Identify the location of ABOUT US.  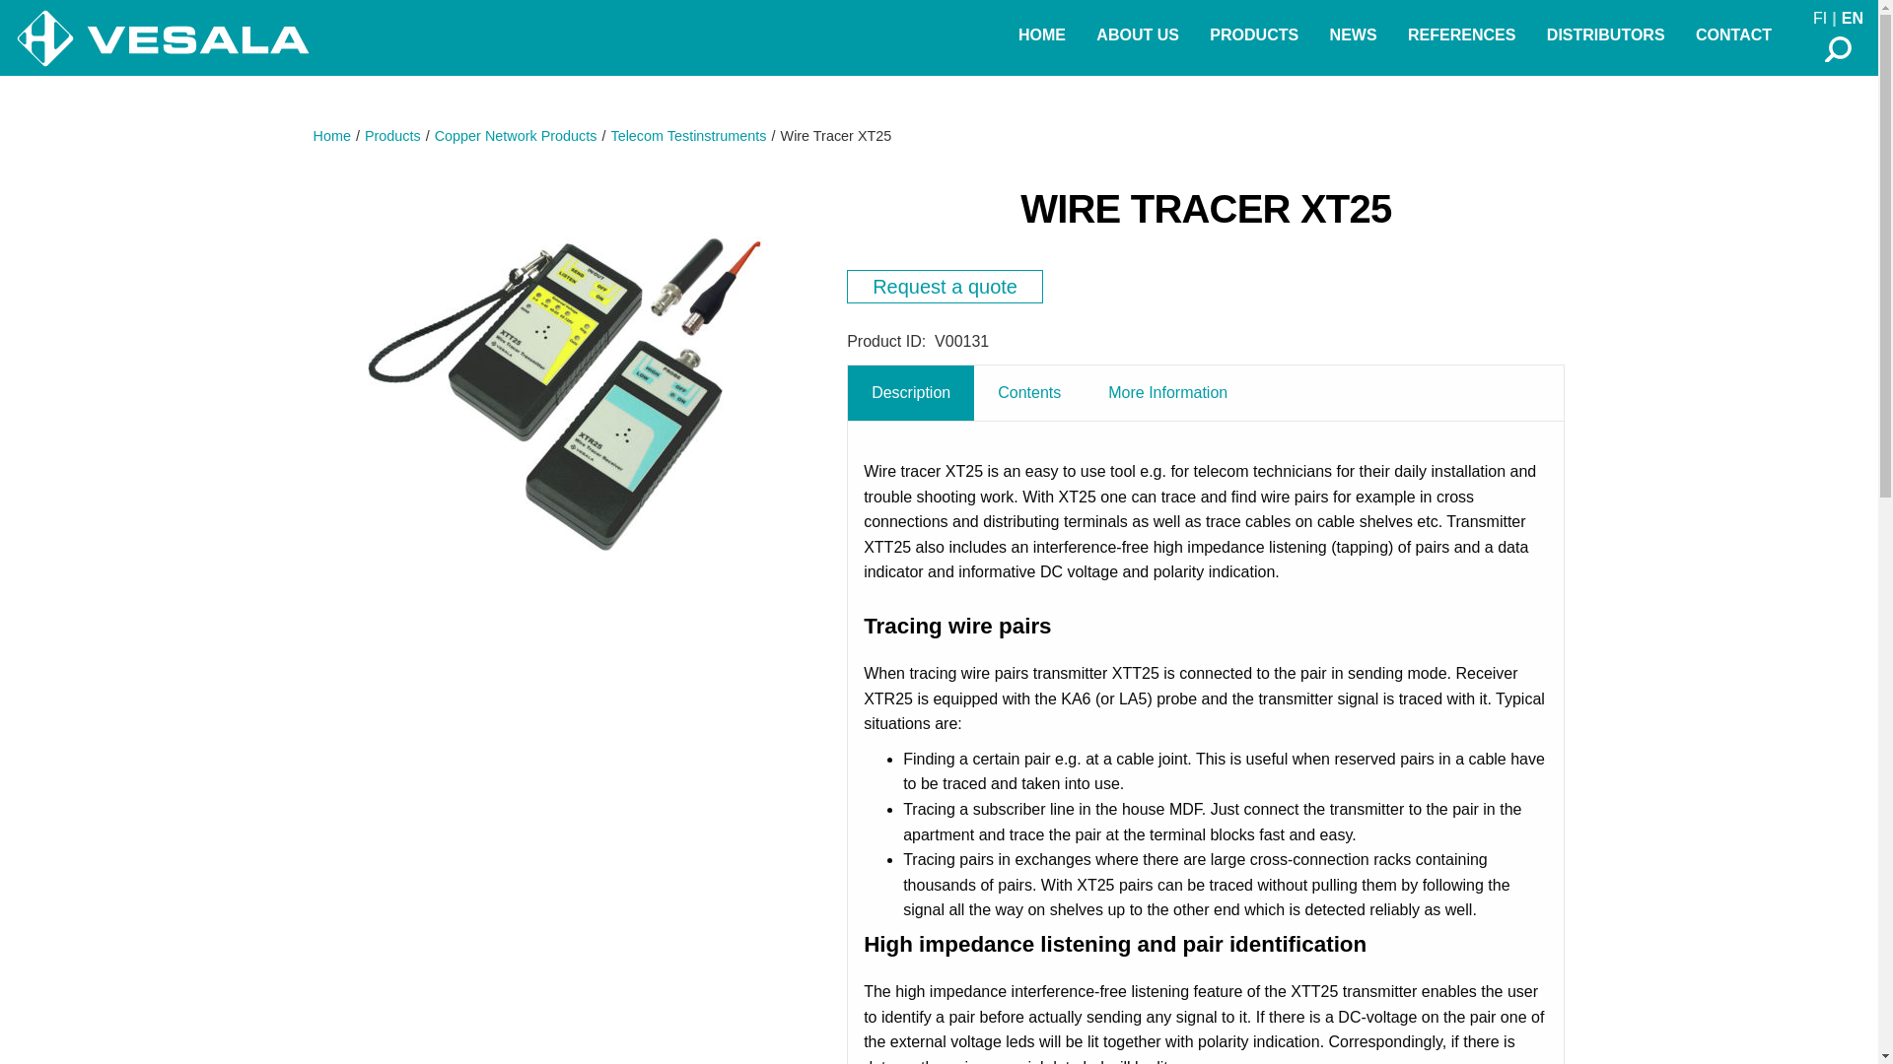
(1138, 35).